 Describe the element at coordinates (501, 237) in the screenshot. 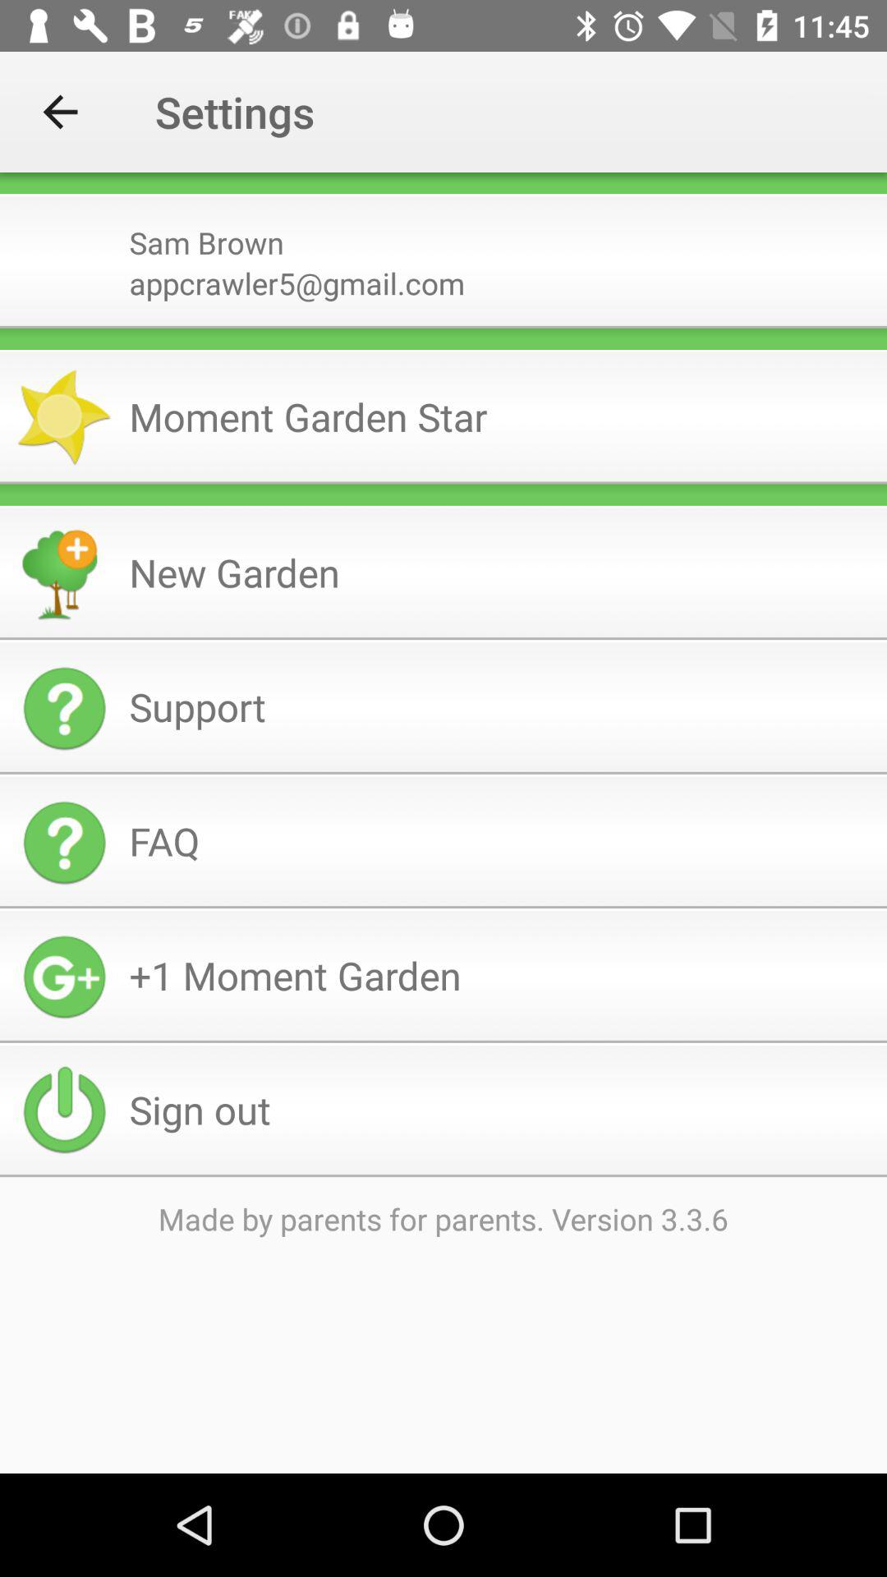

I see `click item above appcrawler5@gmail.com` at that location.